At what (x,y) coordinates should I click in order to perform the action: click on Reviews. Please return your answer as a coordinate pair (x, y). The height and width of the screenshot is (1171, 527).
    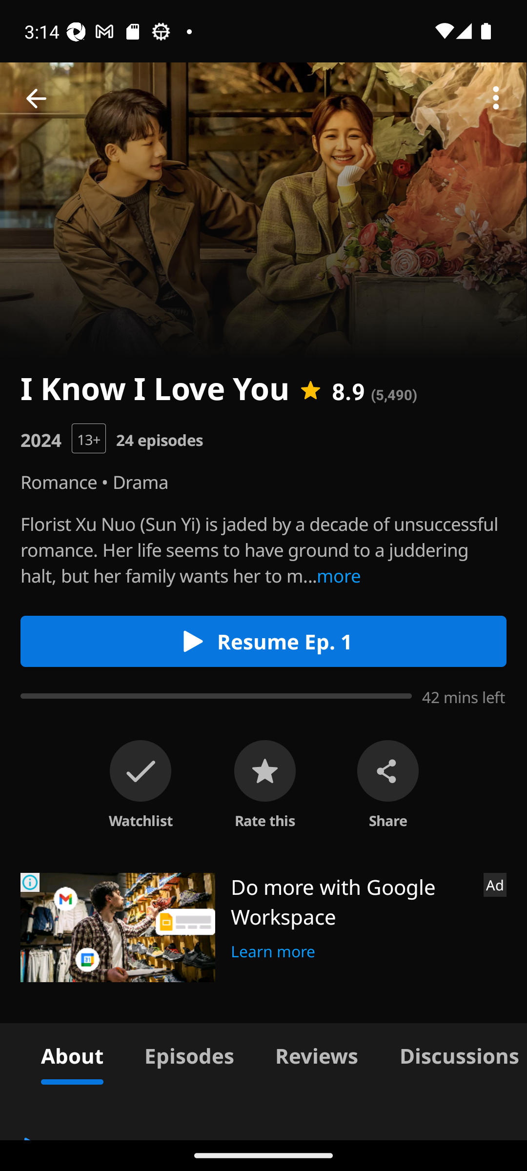
    Looking at the image, I should click on (316, 1054).